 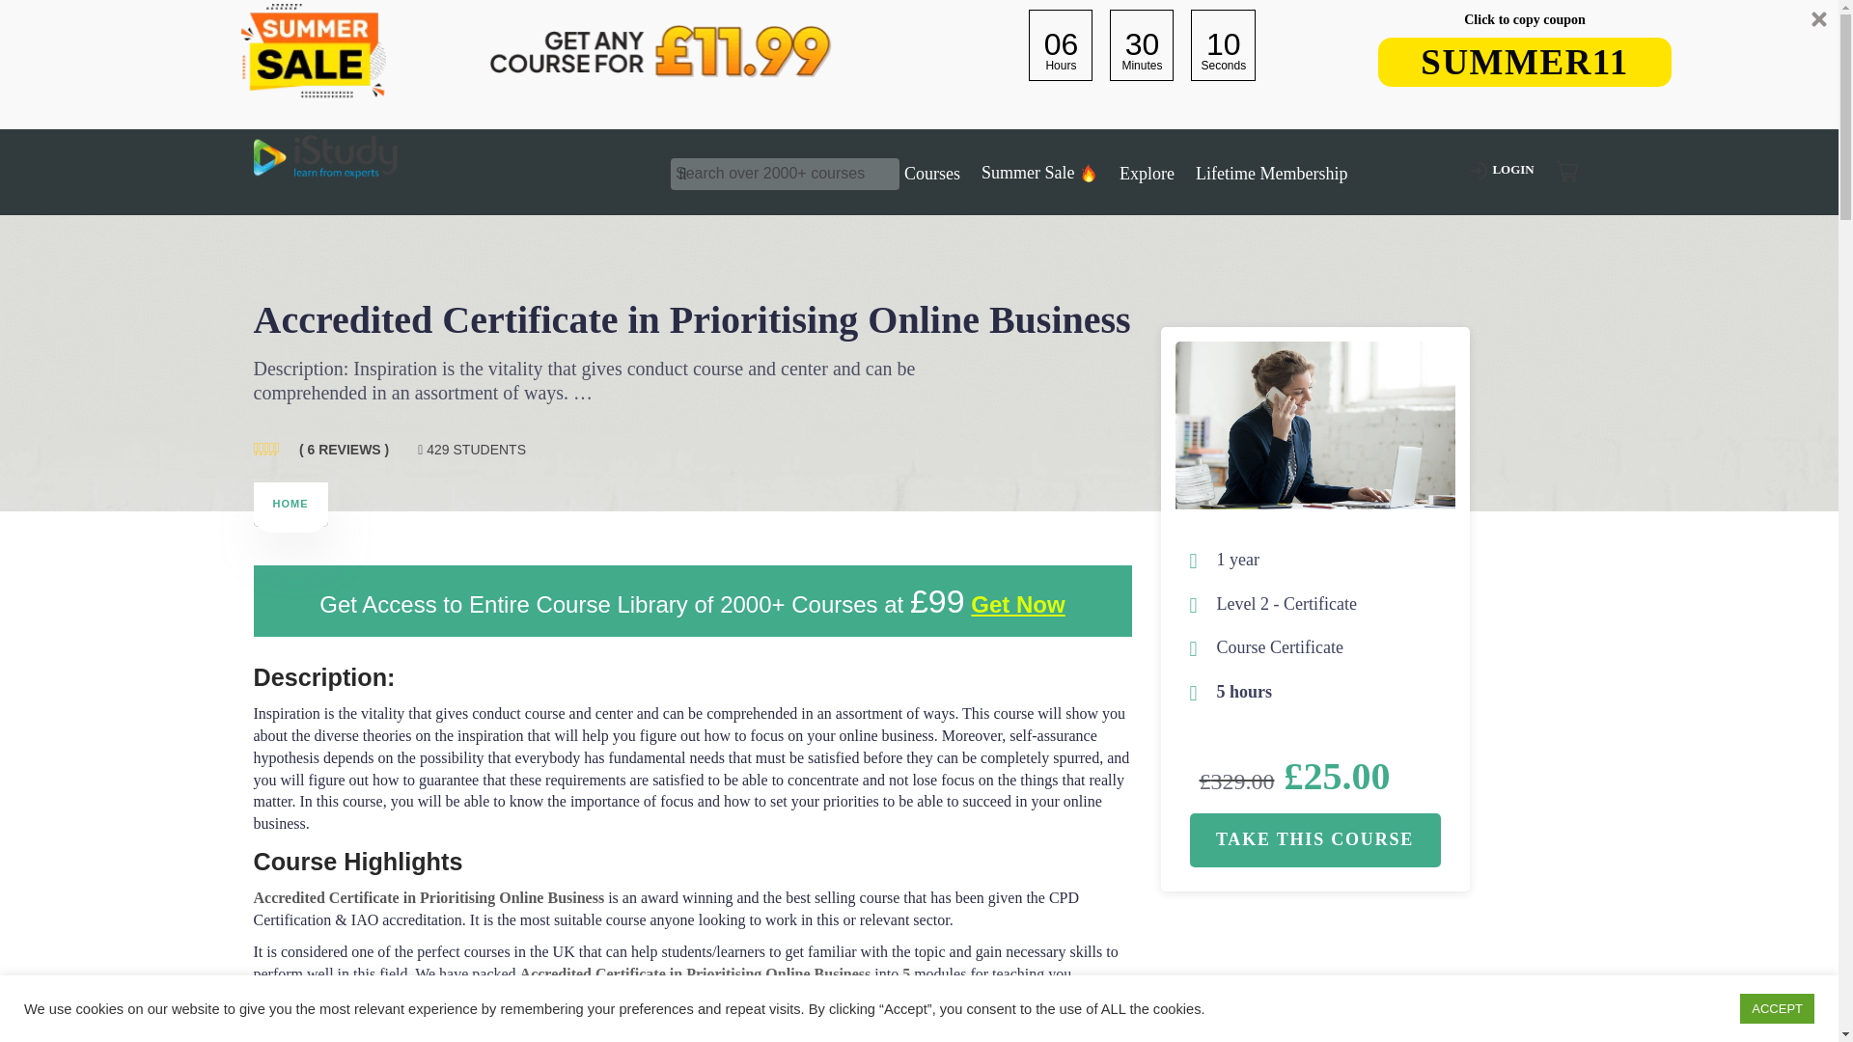 I want to click on Lifetime Membership, so click(x=1270, y=174).